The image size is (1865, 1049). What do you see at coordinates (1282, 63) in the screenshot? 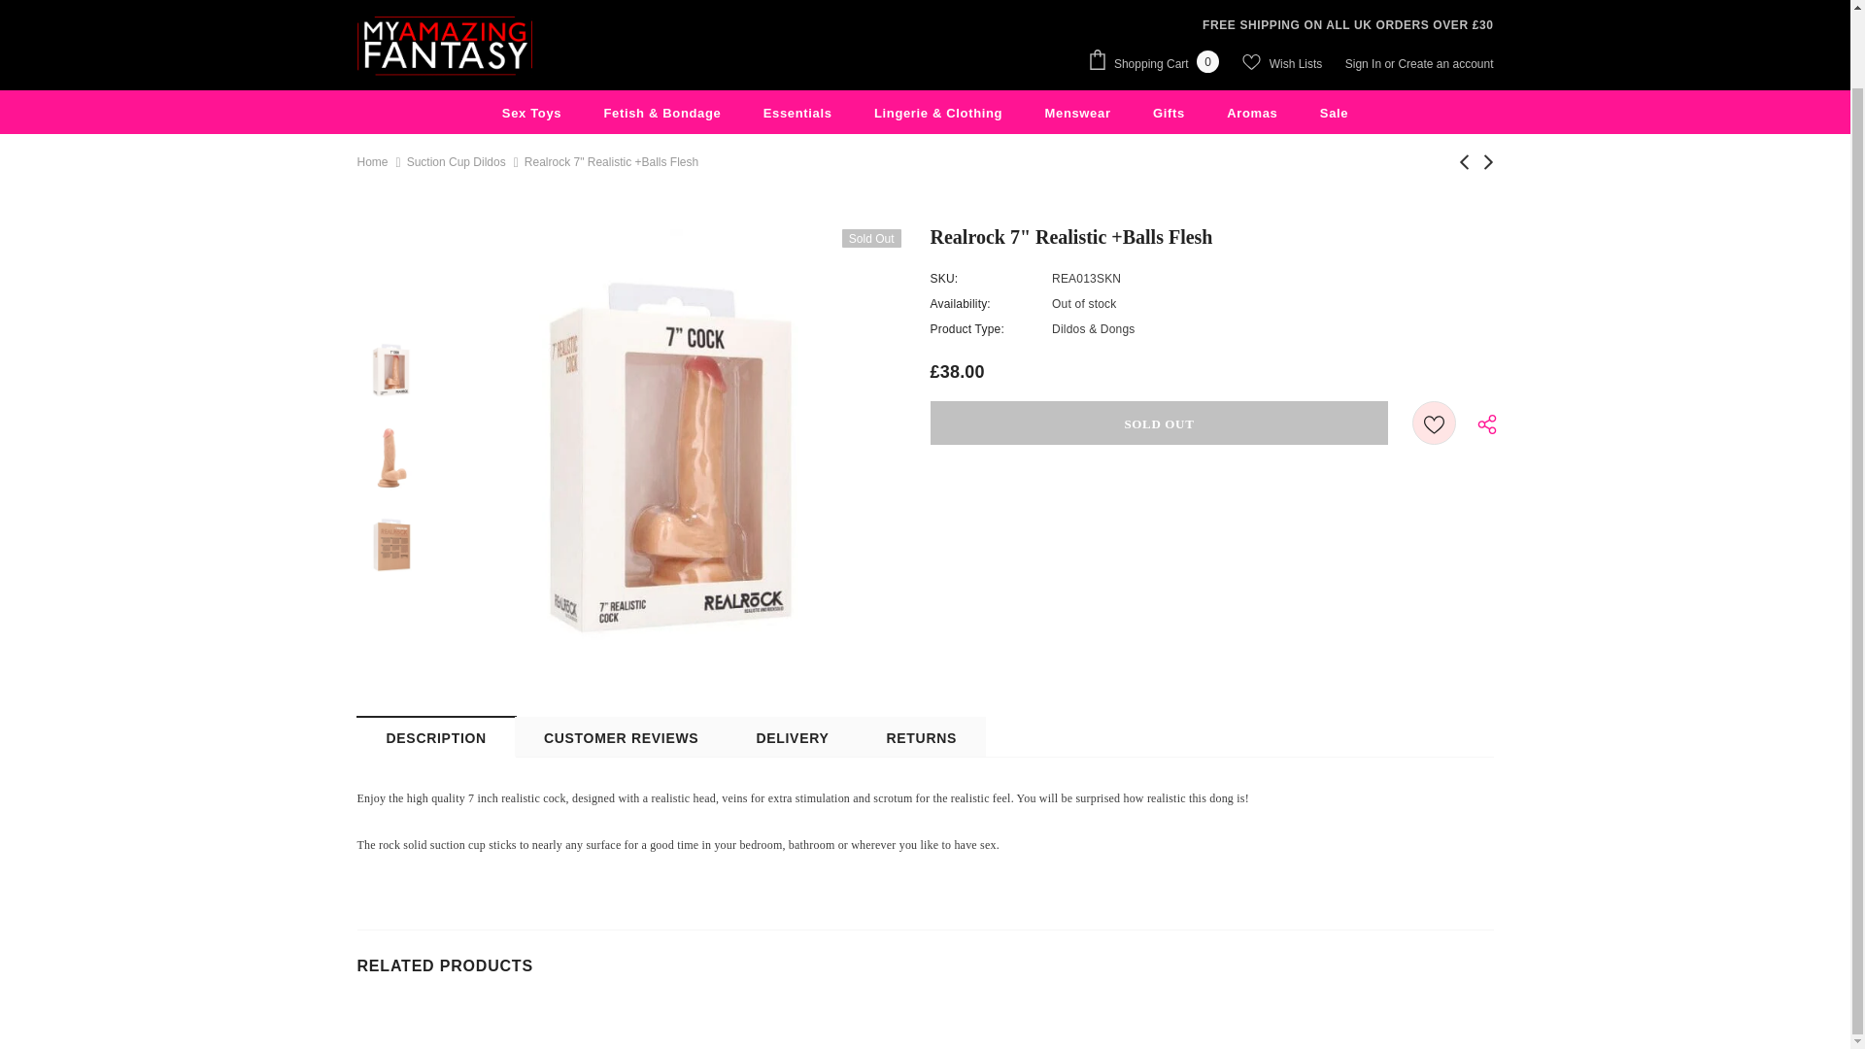
I see `Wish Lists` at bounding box center [1282, 63].